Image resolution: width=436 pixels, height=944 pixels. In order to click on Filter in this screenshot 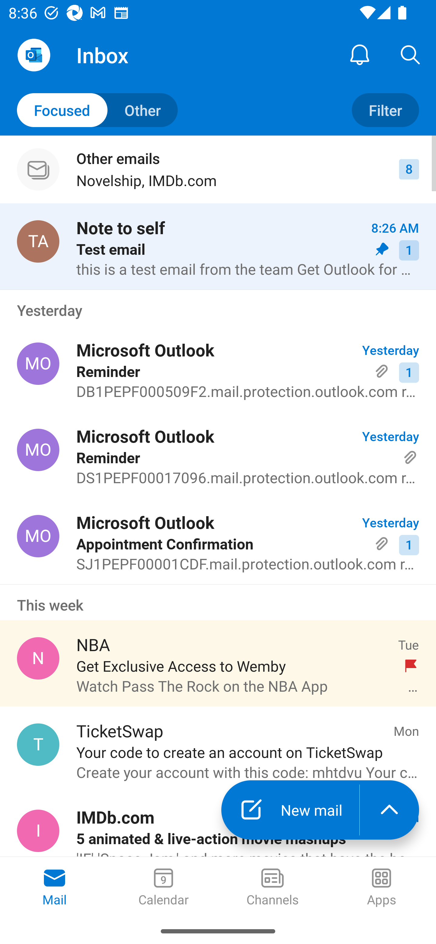, I will do `click(385, 110)`.